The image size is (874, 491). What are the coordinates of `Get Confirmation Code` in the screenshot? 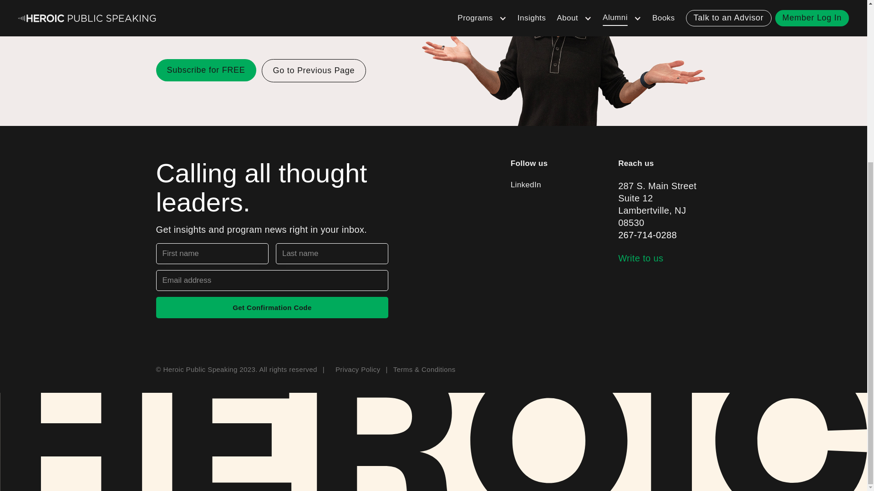 It's located at (271, 307).